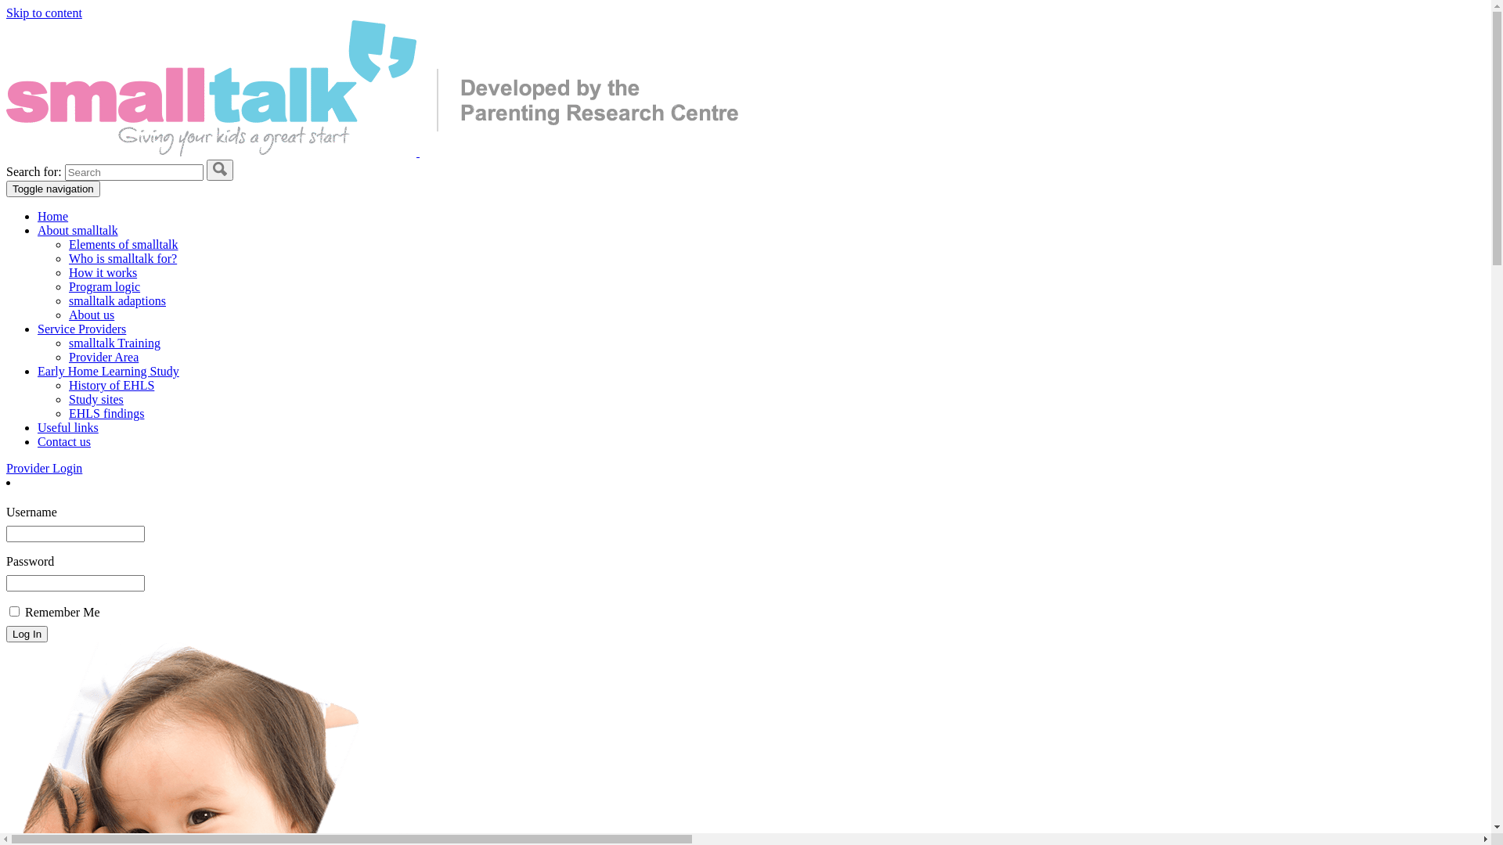 Image resolution: width=1503 pixels, height=845 pixels. Describe the element at coordinates (103, 272) in the screenshot. I see `How it works` at that location.